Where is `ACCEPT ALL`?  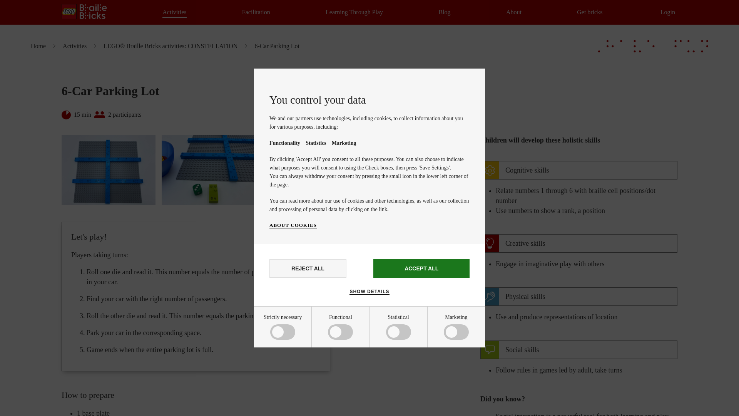 ACCEPT ALL is located at coordinates (421, 268).